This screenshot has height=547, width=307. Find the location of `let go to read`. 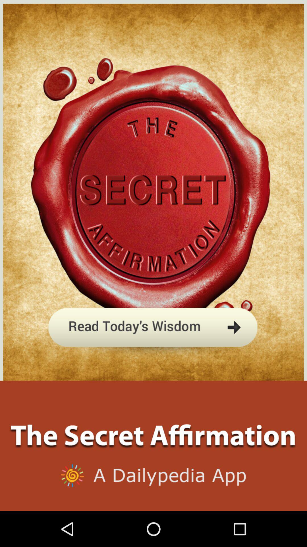

let go to read is located at coordinates (153, 354).